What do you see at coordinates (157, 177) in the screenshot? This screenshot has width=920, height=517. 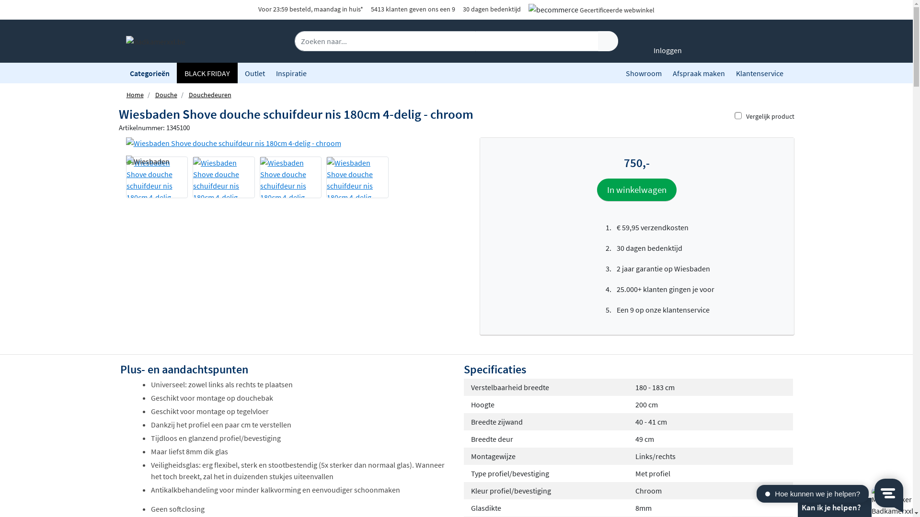 I see `Wiesbaden Shove douche schuifdeur nis 180cm 4-delig - chroom` at bounding box center [157, 177].